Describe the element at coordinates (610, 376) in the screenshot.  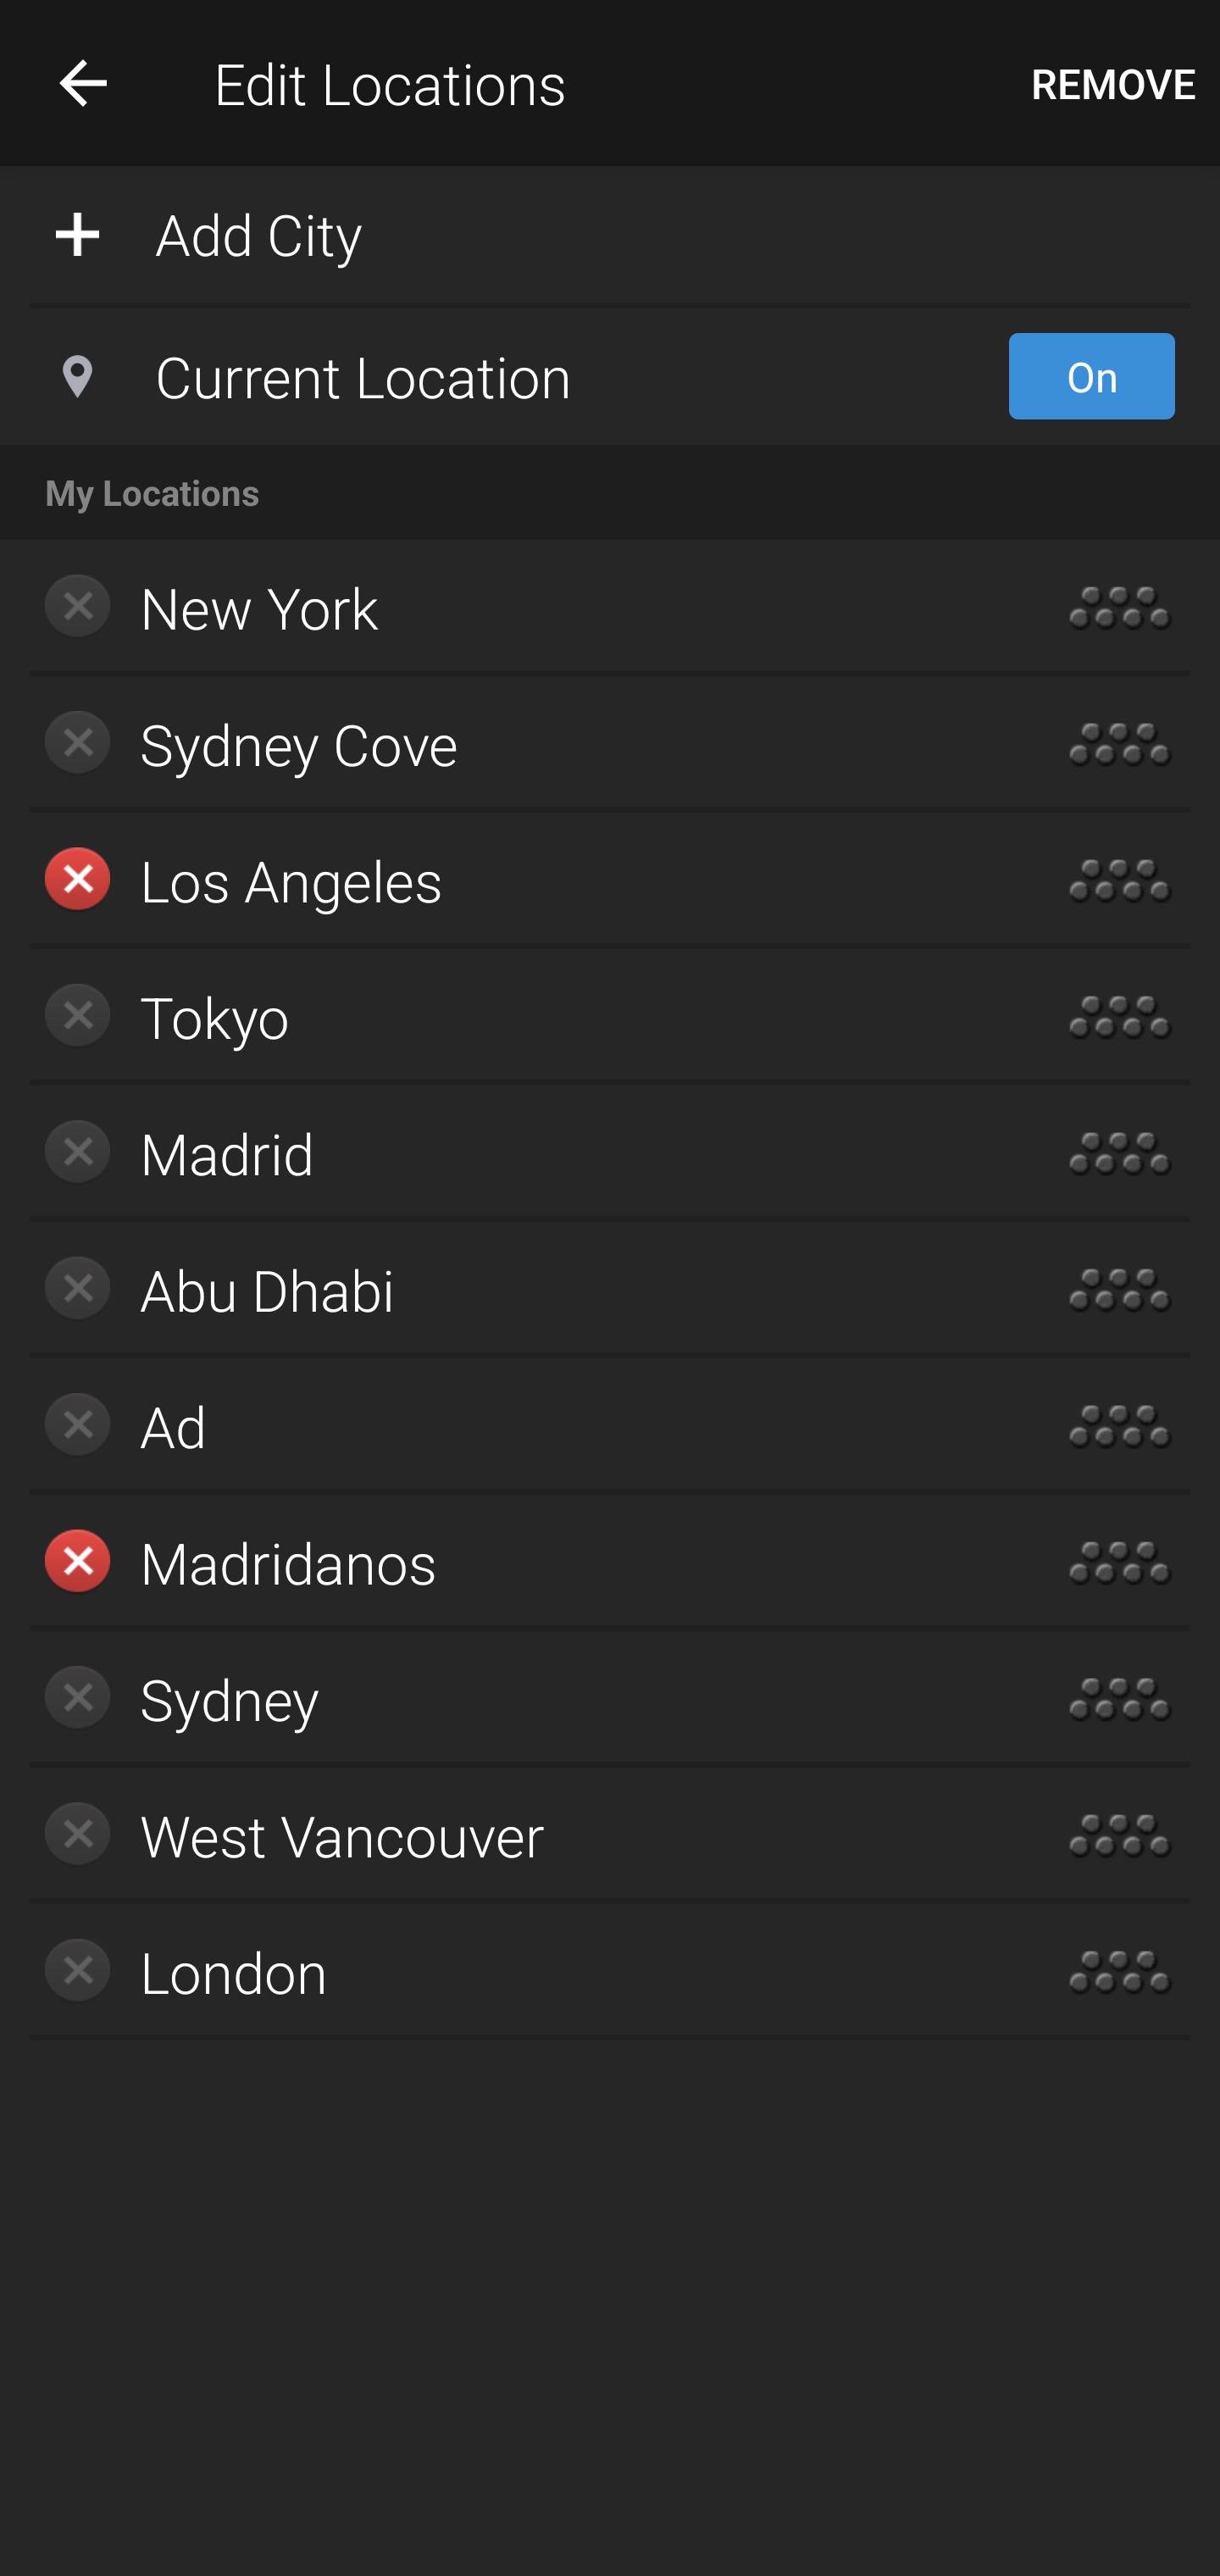
I see `Current Location: On Current Location On` at that location.